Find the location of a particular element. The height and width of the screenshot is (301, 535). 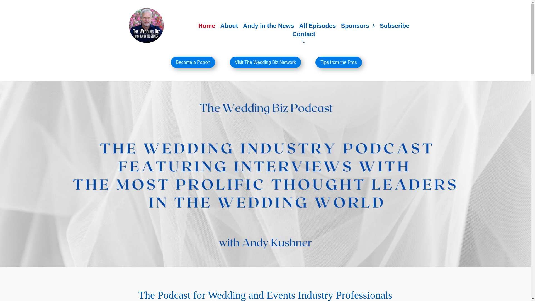

Tips from the Pros is located at coordinates (338, 62).